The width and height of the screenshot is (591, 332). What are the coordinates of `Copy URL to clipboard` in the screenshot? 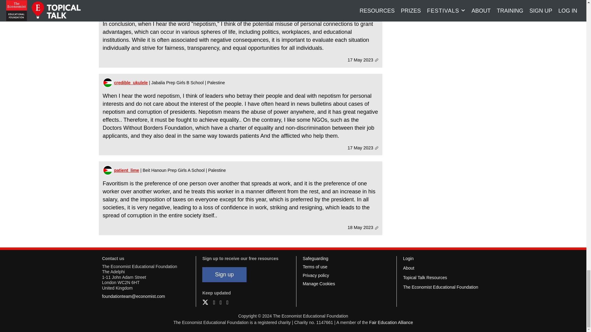 It's located at (376, 228).